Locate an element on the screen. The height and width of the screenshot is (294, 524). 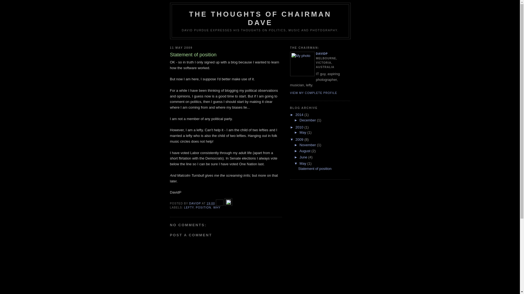
August is located at coordinates (305, 151).